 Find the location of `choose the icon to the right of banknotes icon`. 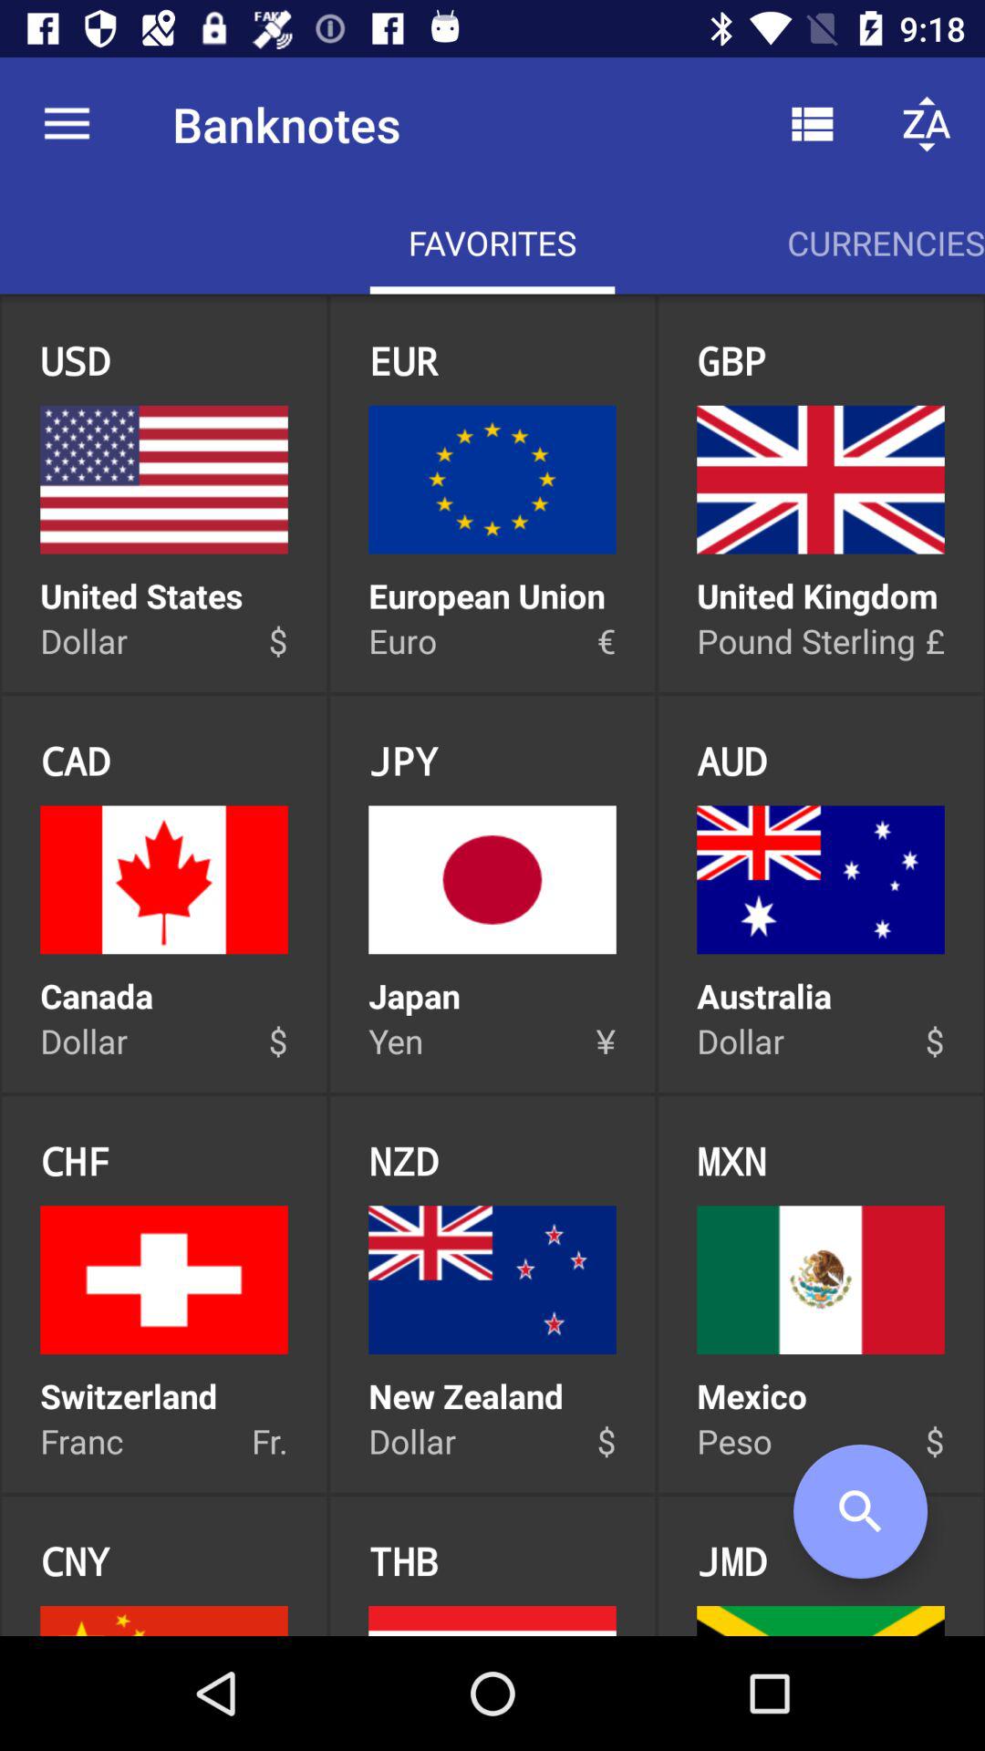

choose the icon to the right of banknotes icon is located at coordinates (812, 124).